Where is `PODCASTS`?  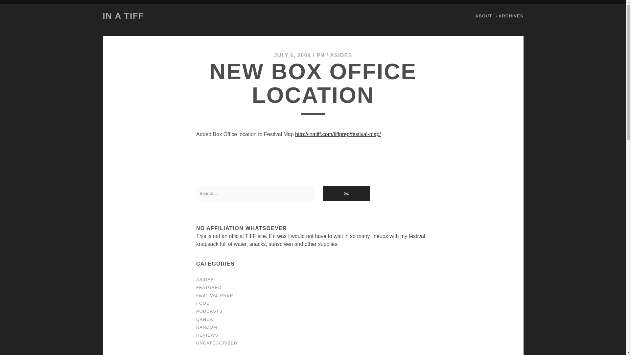 PODCASTS is located at coordinates (209, 311).